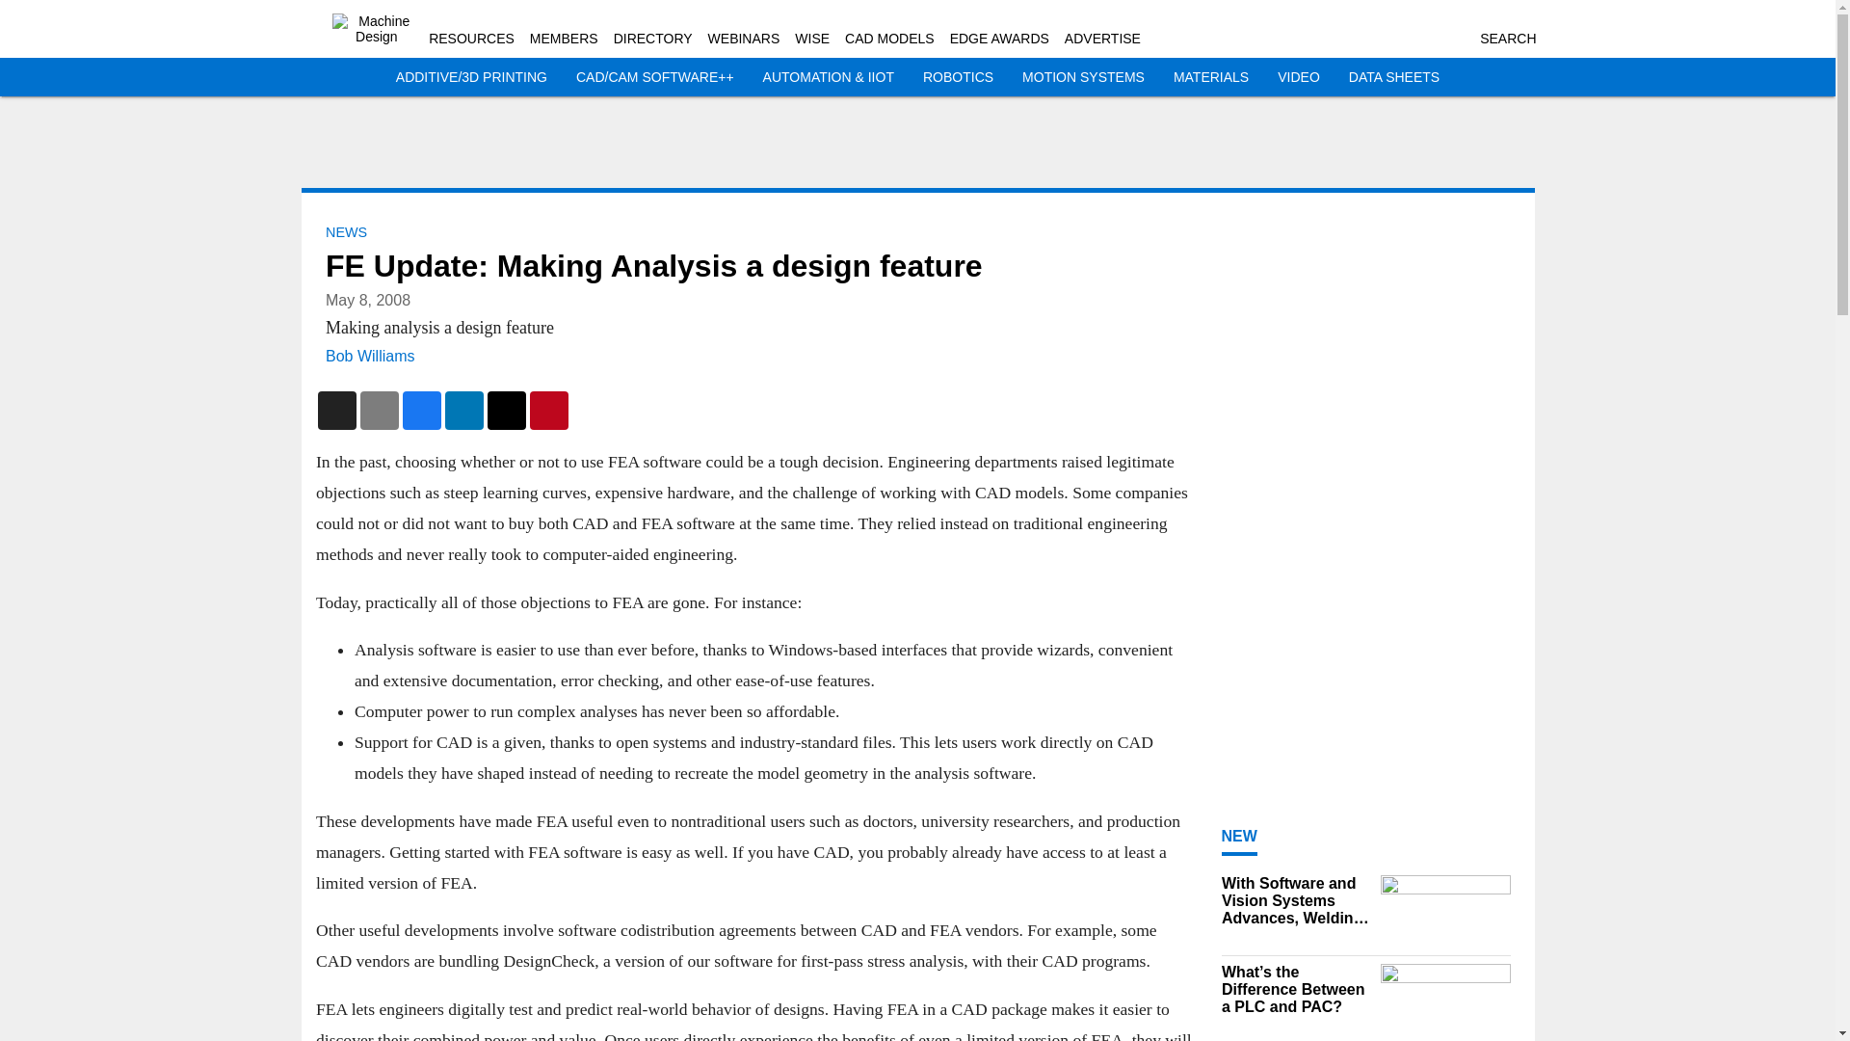 This screenshot has height=1041, width=1850. What do you see at coordinates (1507, 39) in the screenshot?
I see `SEARCH` at bounding box center [1507, 39].